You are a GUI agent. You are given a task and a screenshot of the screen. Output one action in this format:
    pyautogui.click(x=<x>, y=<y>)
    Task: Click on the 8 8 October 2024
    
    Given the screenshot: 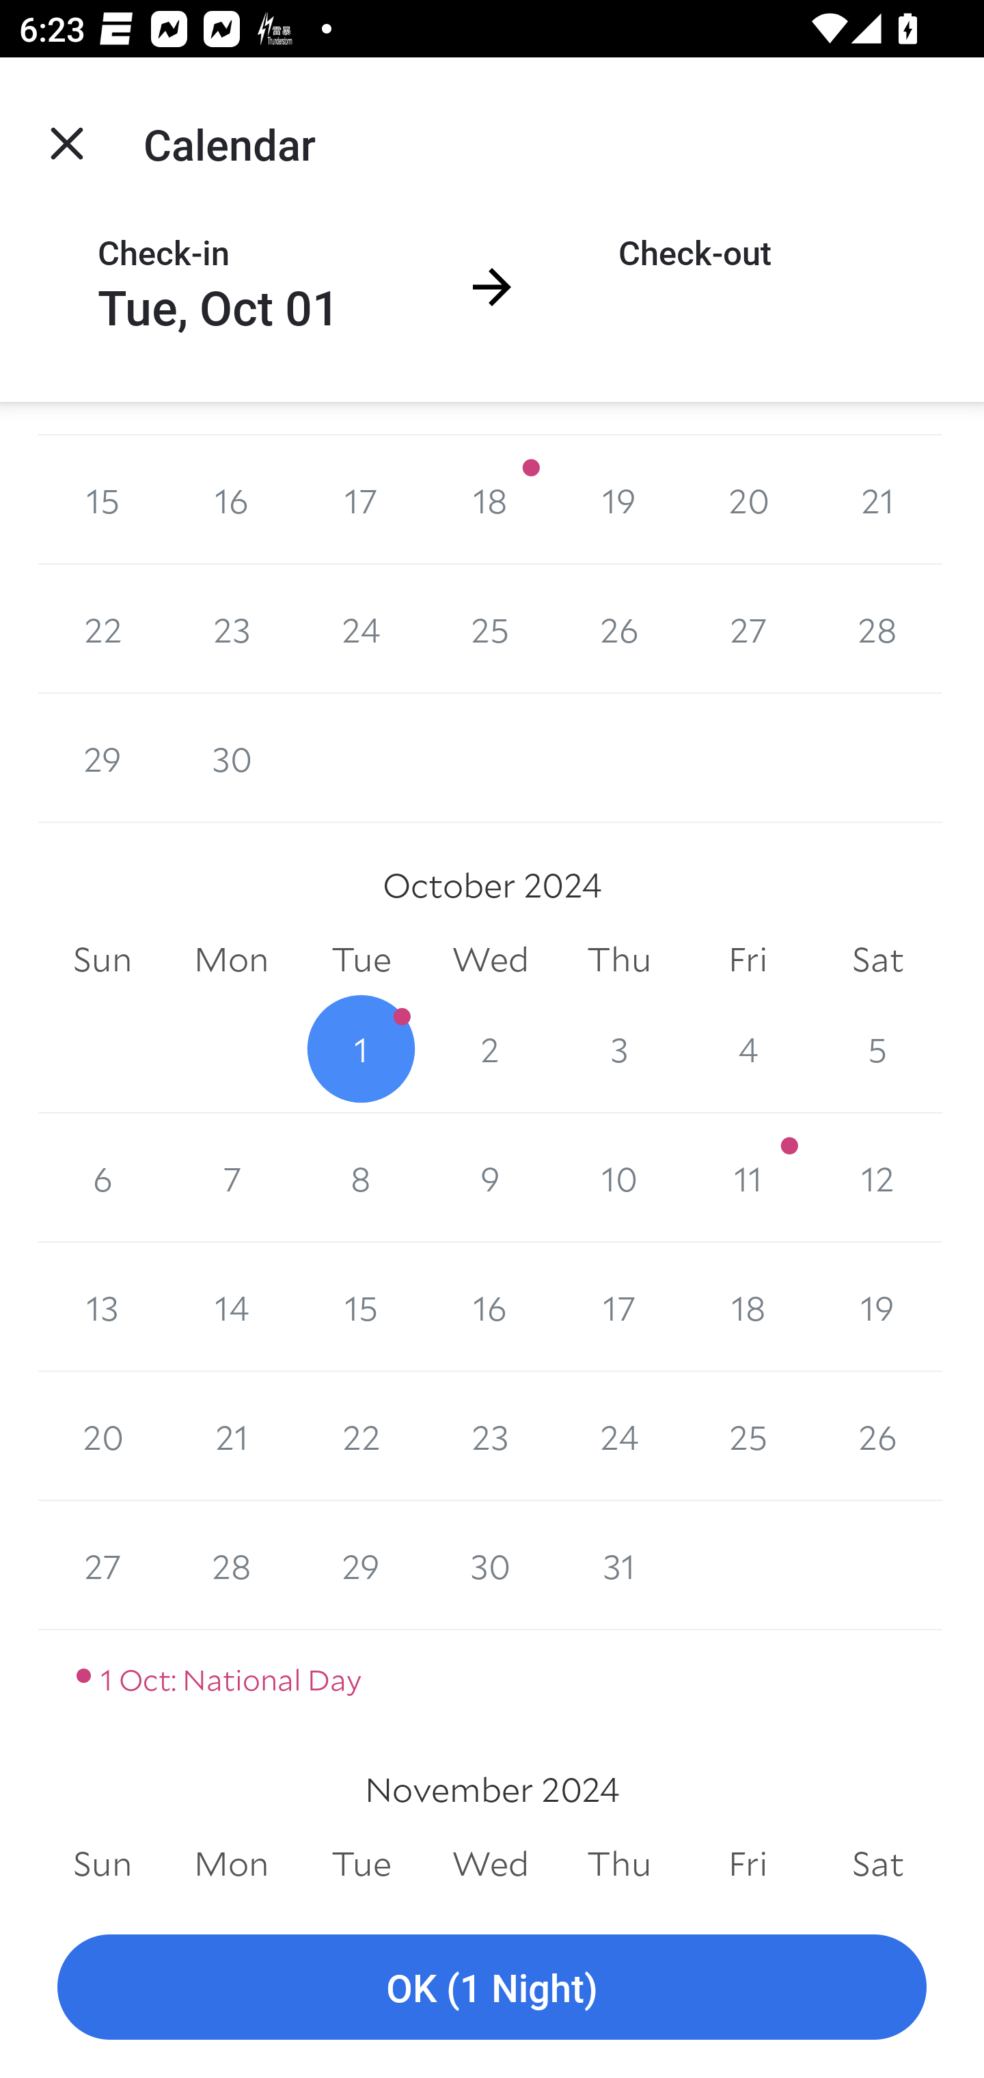 What is the action you would take?
    pyautogui.click(x=361, y=1178)
    